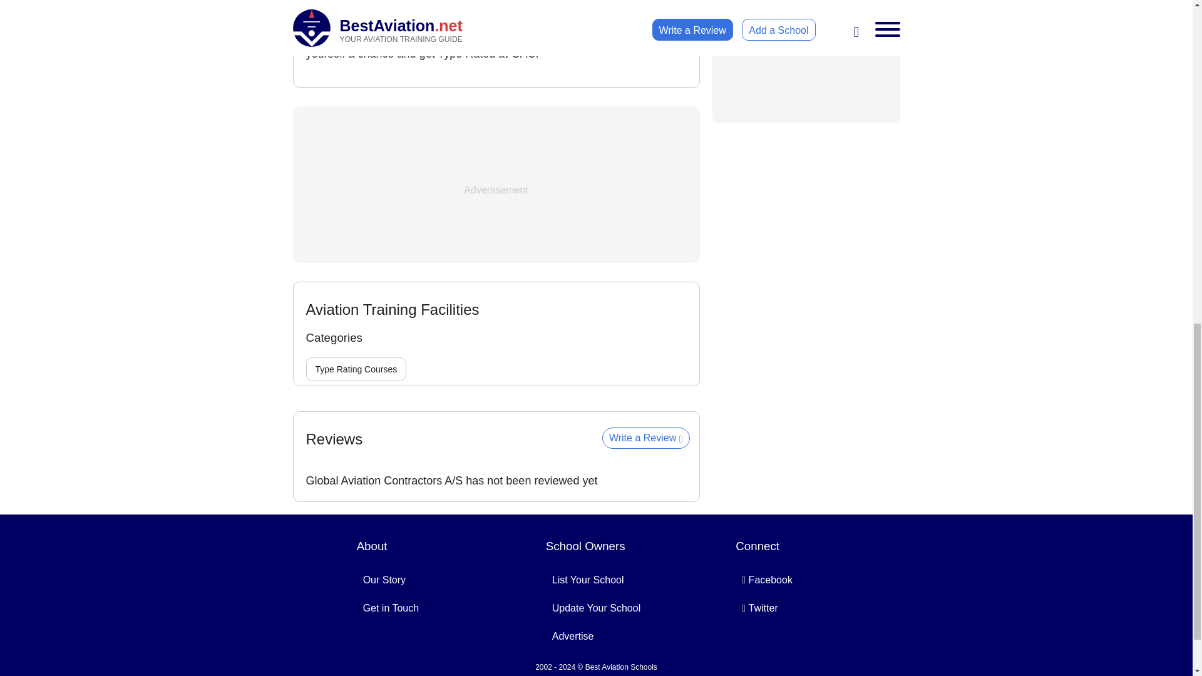  I want to click on Write a Review, so click(646, 438).